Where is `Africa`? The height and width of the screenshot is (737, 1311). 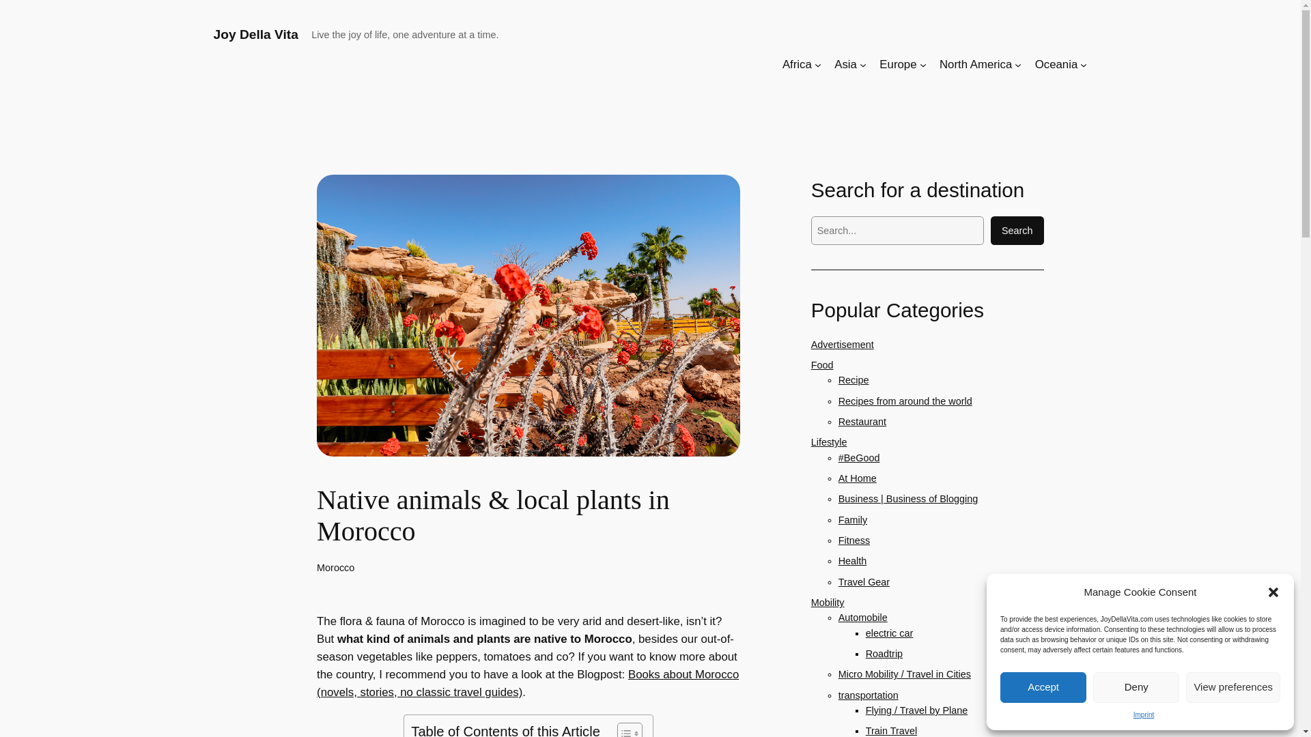
Africa is located at coordinates (797, 65).